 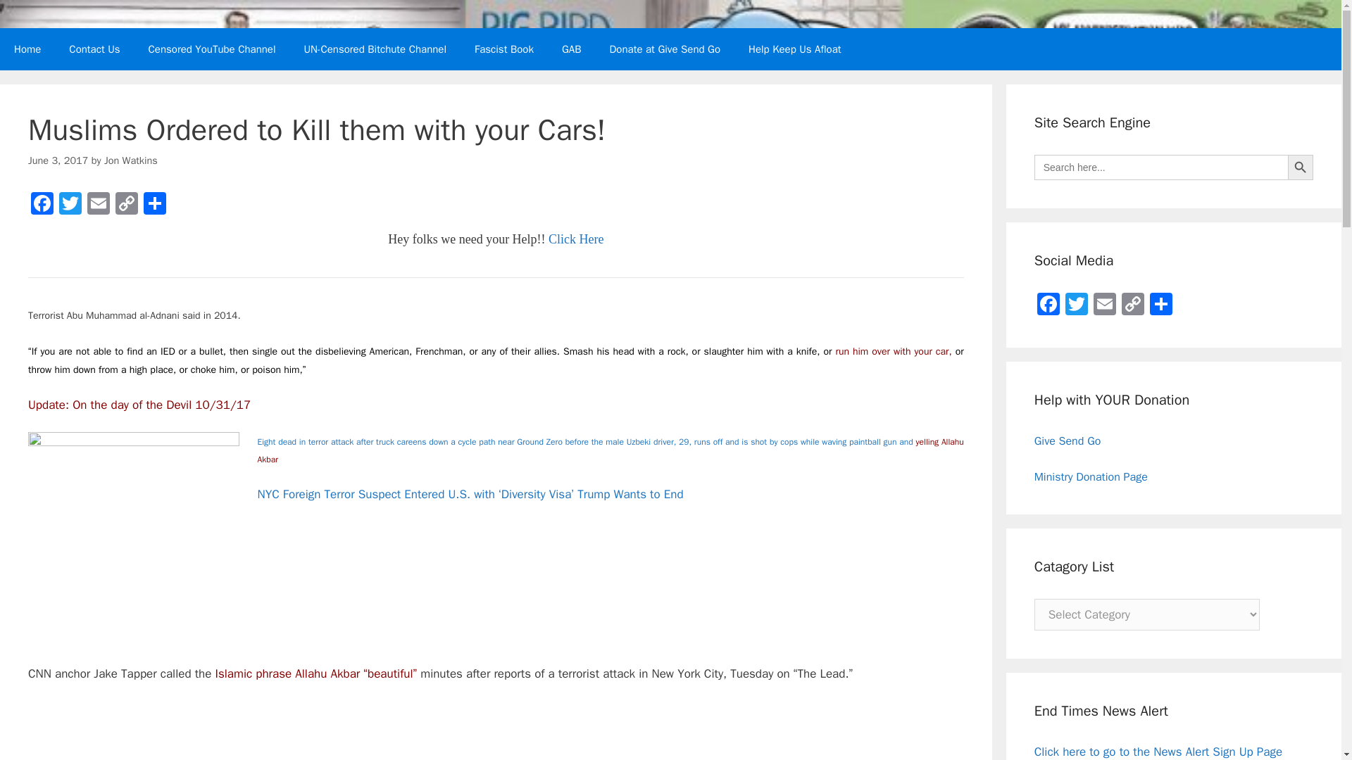 I want to click on Fascist Book, so click(x=504, y=49).